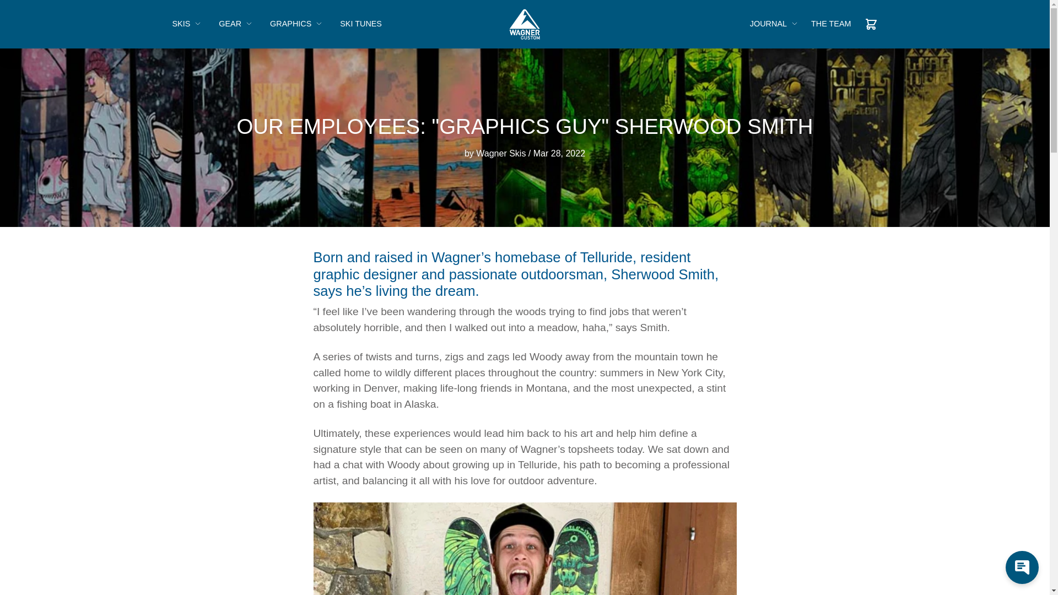  I want to click on JOURNAL, so click(774, 24).